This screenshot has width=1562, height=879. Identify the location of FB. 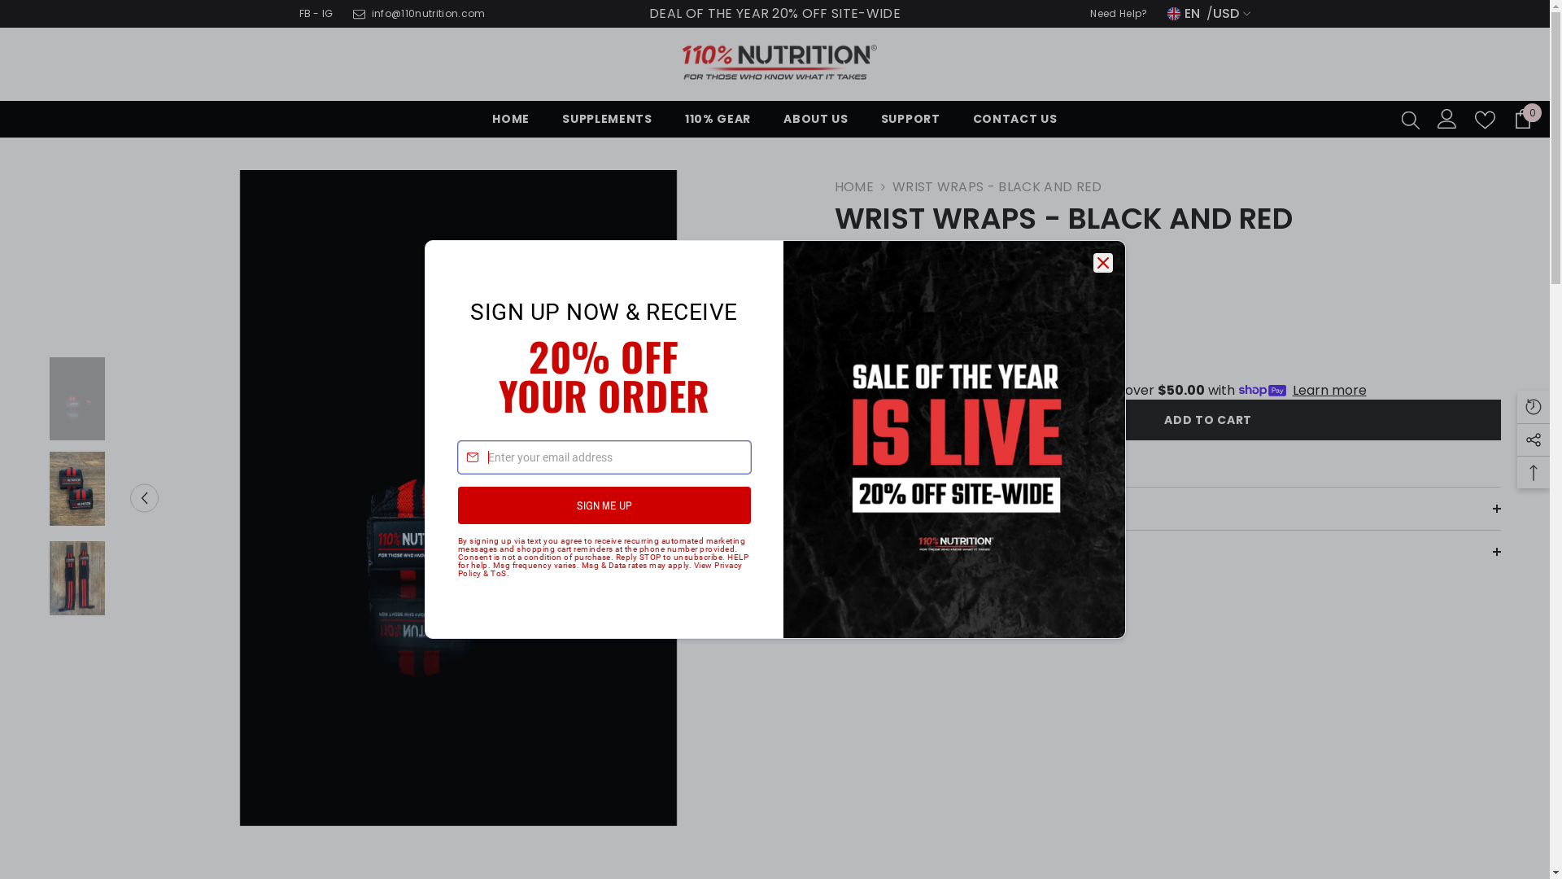
(306, 13).